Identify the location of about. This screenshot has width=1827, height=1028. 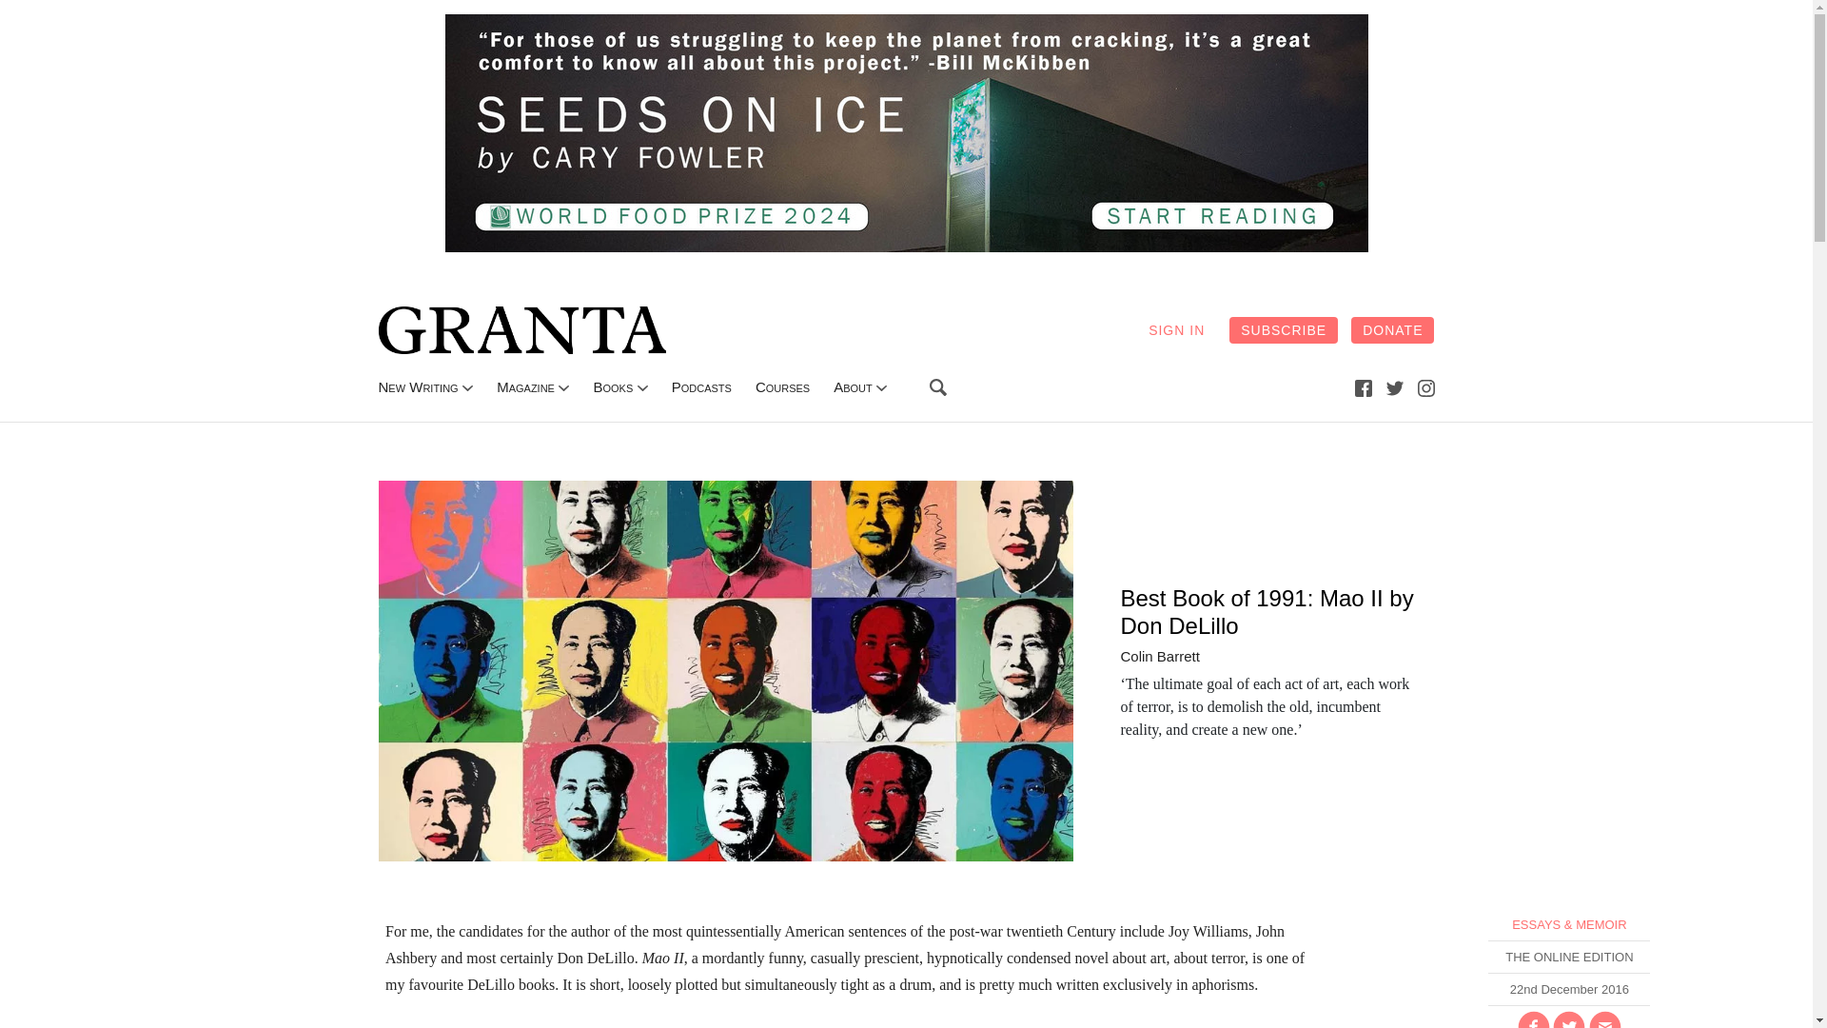
(853, 386).